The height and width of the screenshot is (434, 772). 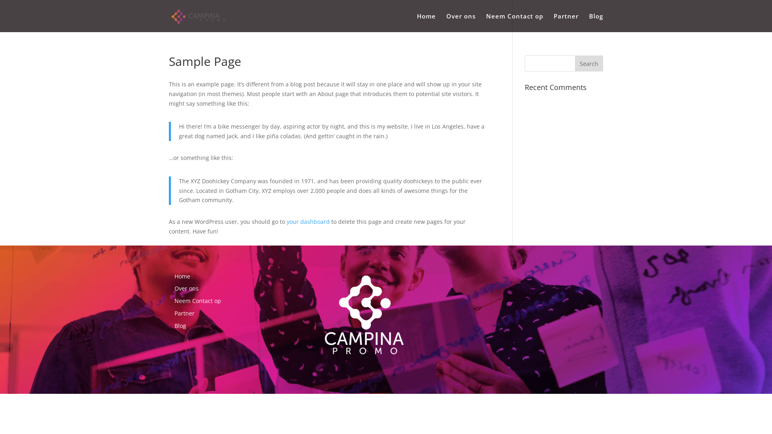 What do you see at coordinates (461, 23) in the screenshot?
I see `Over ons` at bounding box center [461, 23].